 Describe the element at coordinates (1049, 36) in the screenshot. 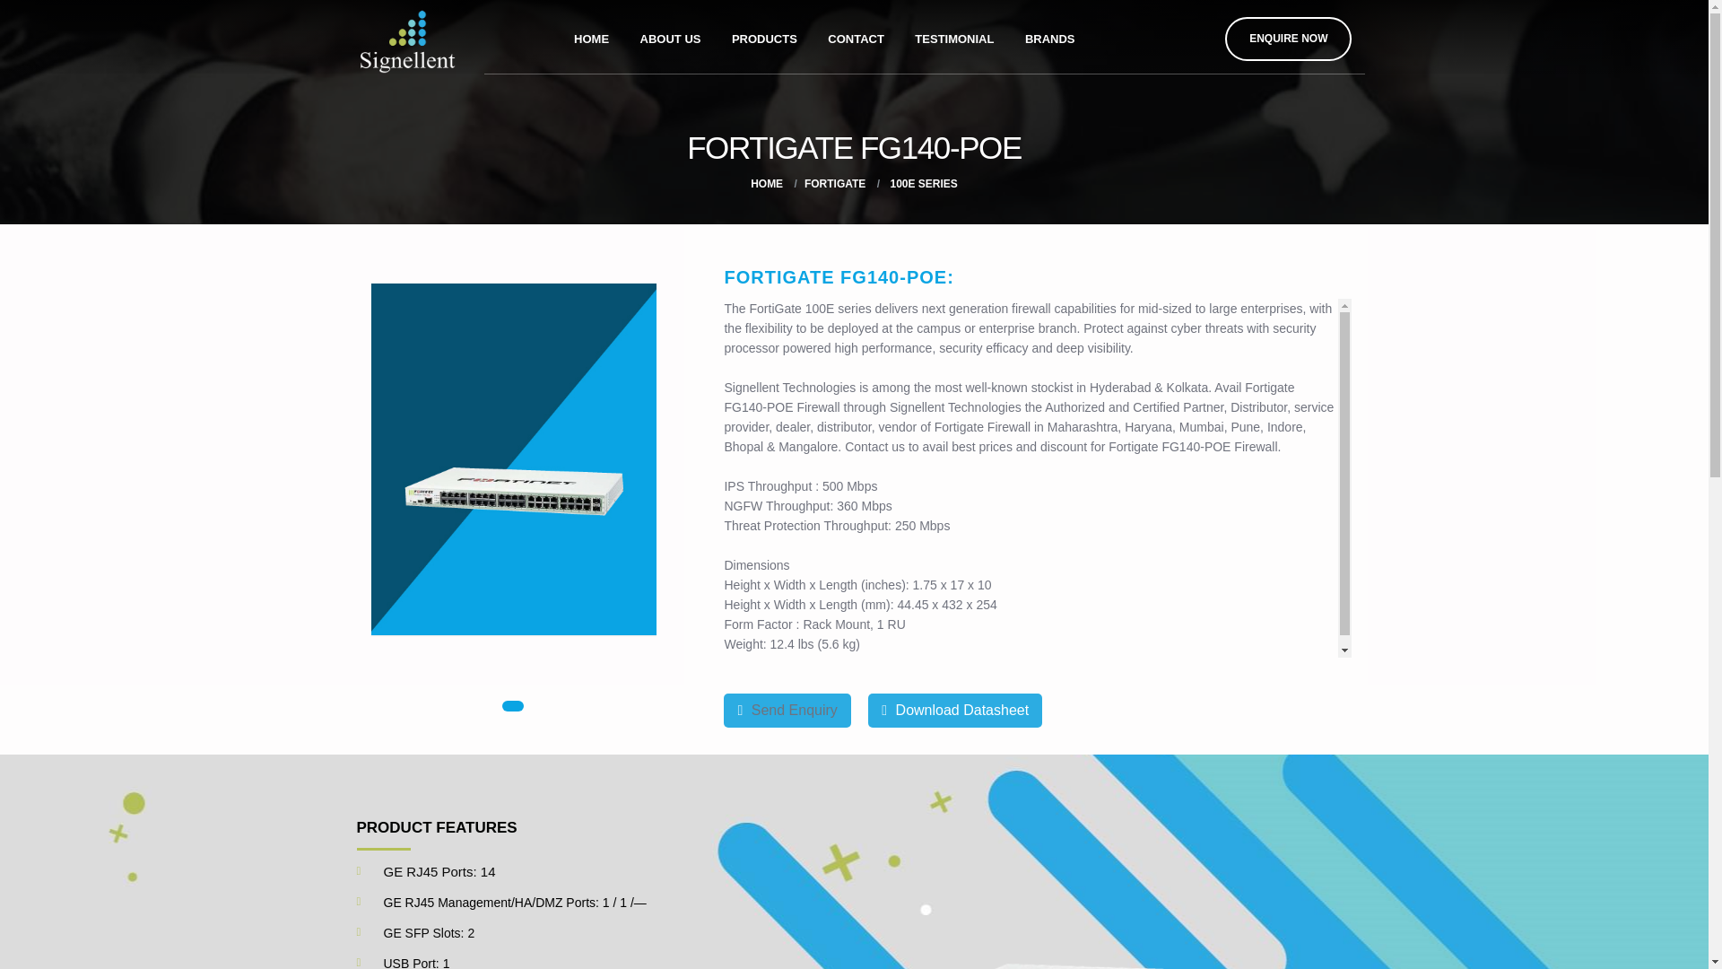

I see `BRANDS` at that location.